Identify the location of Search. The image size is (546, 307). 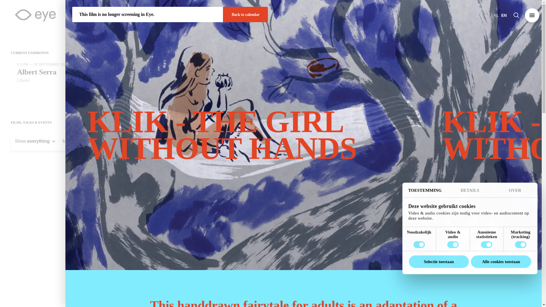
(517, 15).